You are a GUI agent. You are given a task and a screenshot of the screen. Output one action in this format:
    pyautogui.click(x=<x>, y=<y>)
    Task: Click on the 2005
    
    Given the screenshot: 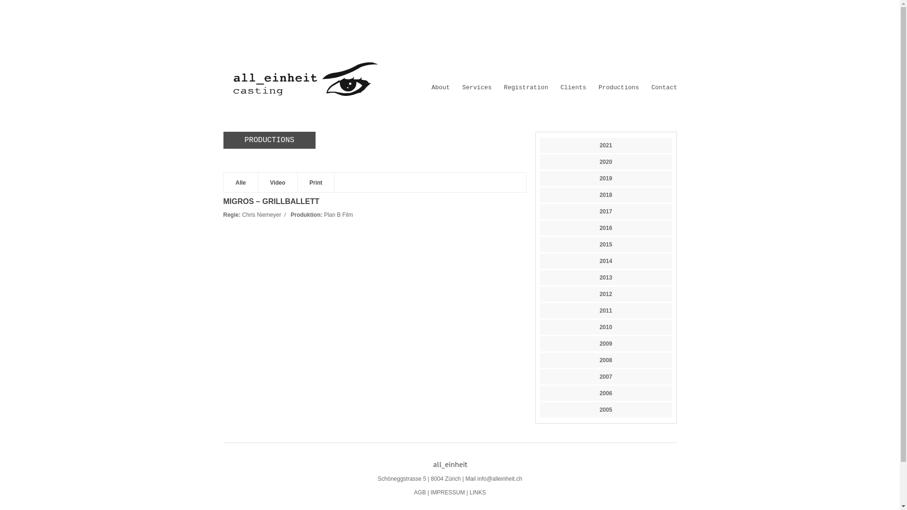 What is the action you would take?
    pyautogui.click(x=606, y=410)
    